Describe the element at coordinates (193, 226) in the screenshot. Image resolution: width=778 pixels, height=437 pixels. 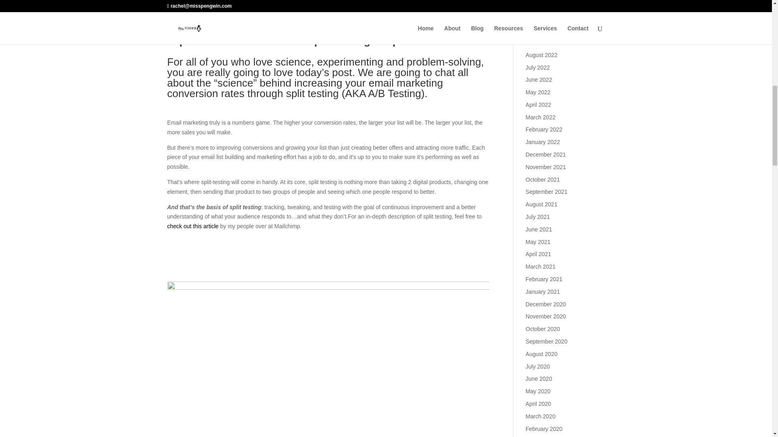
I see `check out this article` at that location.